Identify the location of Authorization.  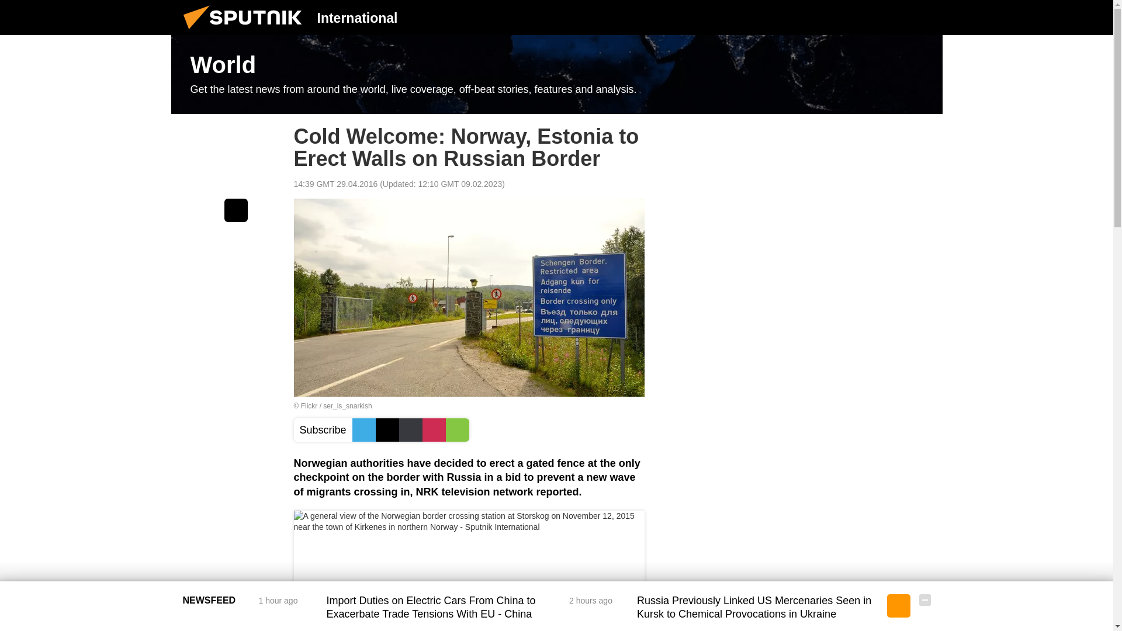
(865, 17).